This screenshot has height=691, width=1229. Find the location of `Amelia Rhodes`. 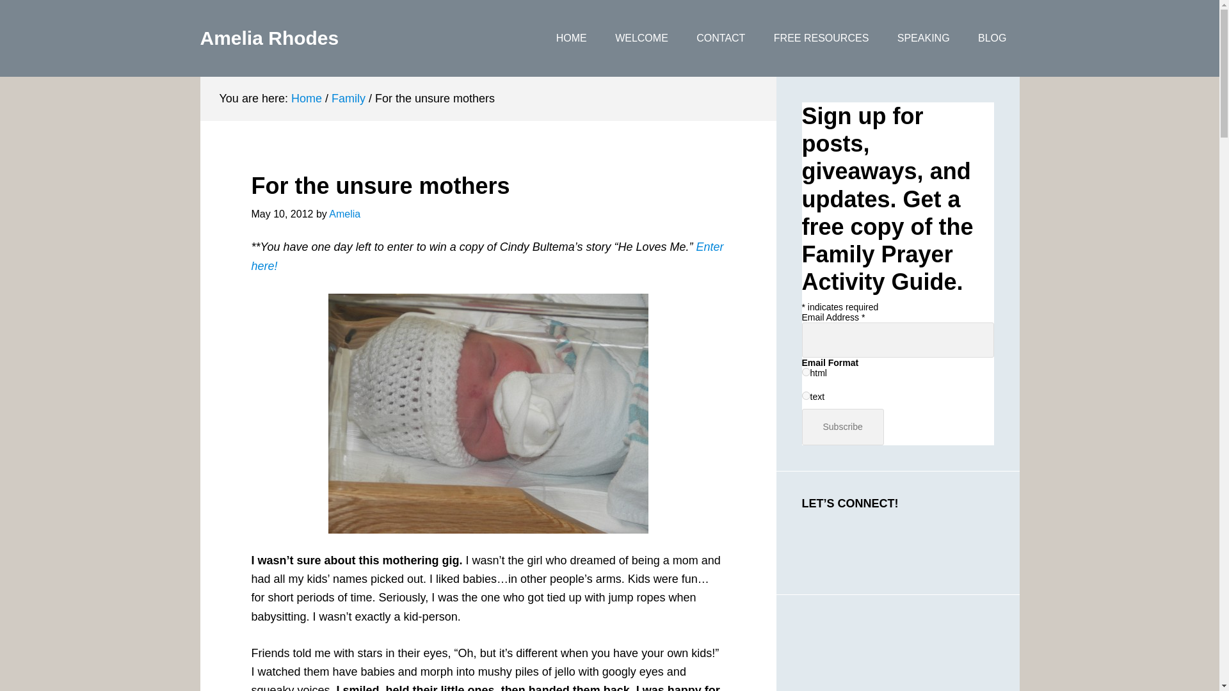

Amelia Rhodes is located at coordinates (269, 38).